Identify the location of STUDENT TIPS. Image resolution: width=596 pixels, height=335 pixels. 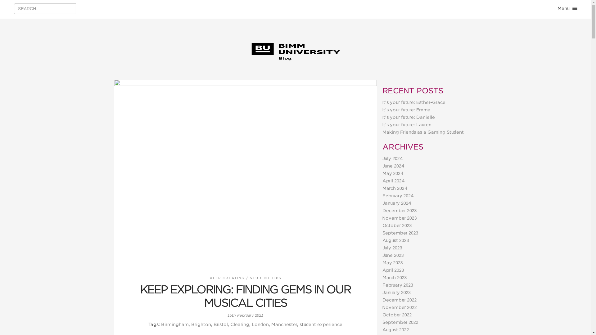
(265, 278).